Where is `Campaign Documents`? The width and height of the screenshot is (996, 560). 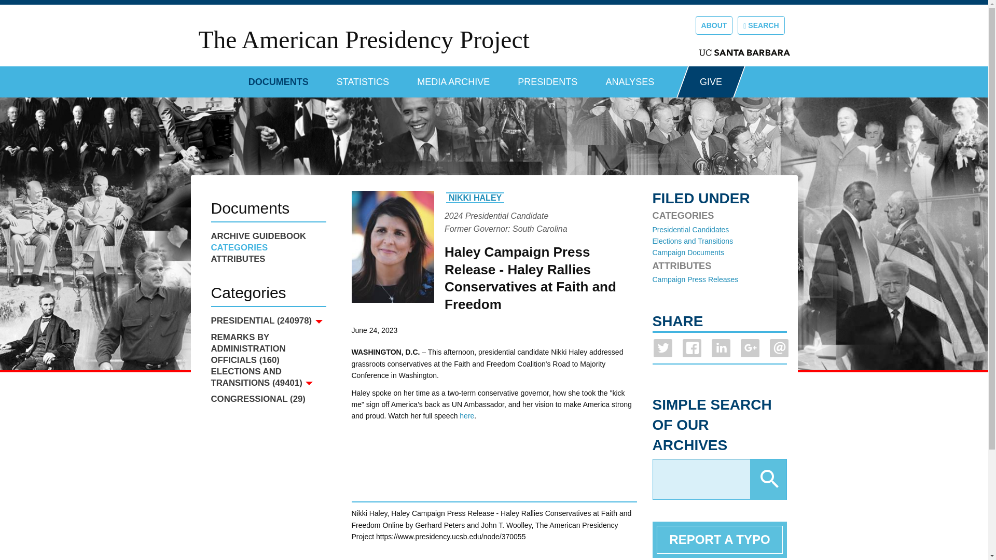
Campaign Documents is located at coordinates (688, 252).